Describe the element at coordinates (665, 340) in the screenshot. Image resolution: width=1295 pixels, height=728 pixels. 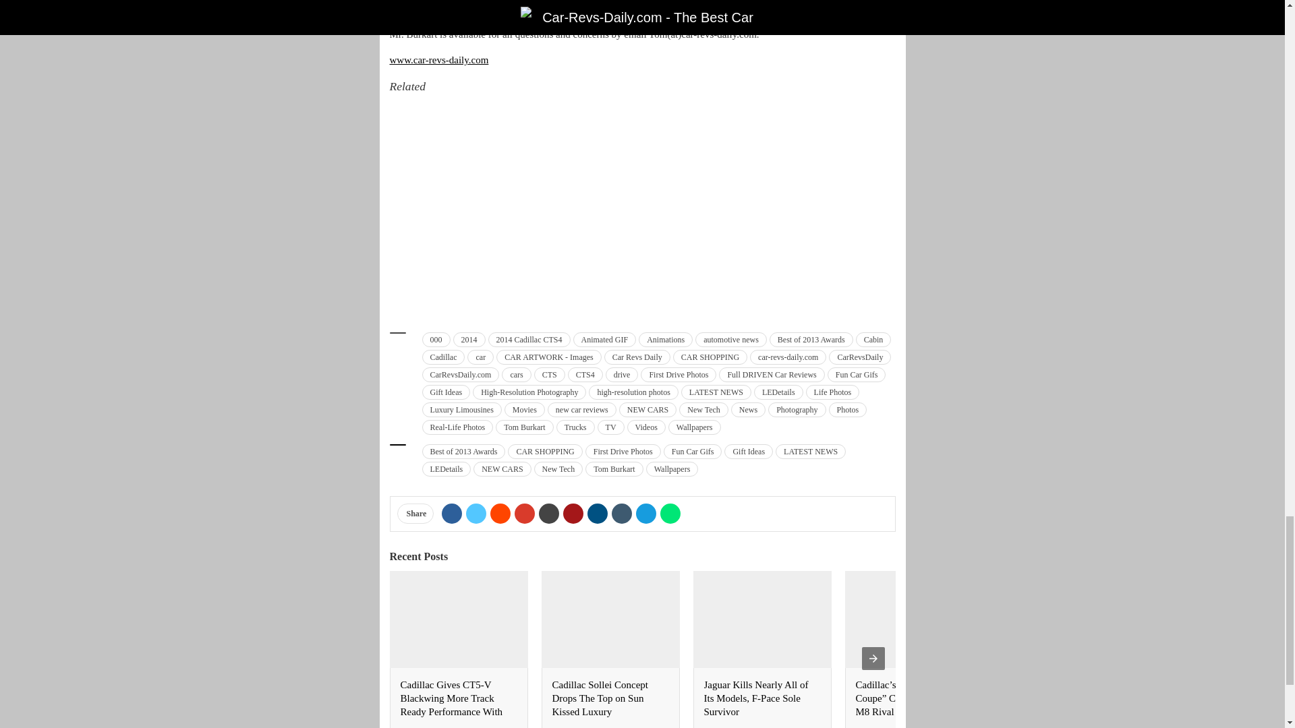
I see `Animations` at that location.